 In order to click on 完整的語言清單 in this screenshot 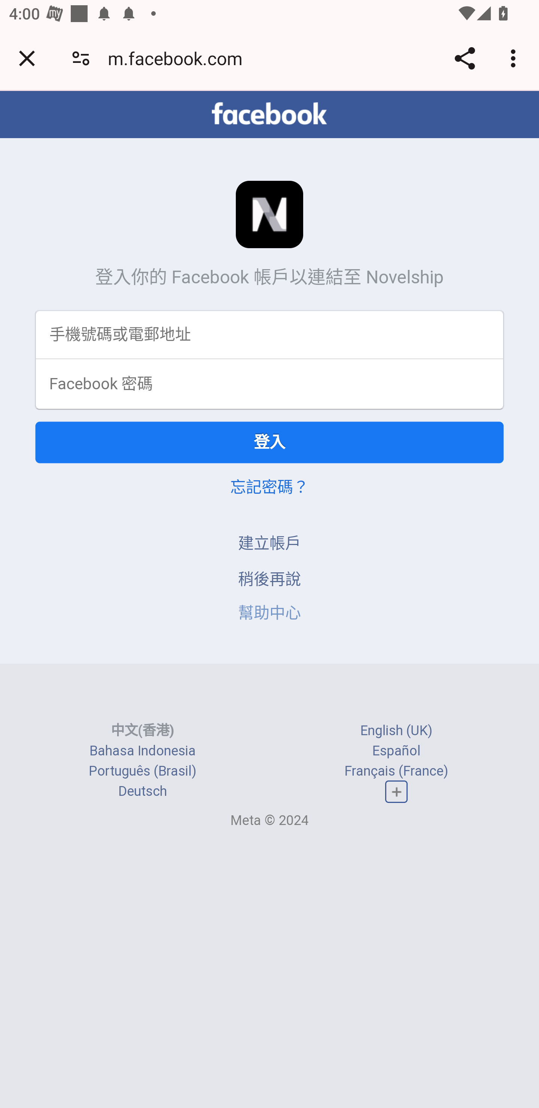, I will do `click(396, 791)`.